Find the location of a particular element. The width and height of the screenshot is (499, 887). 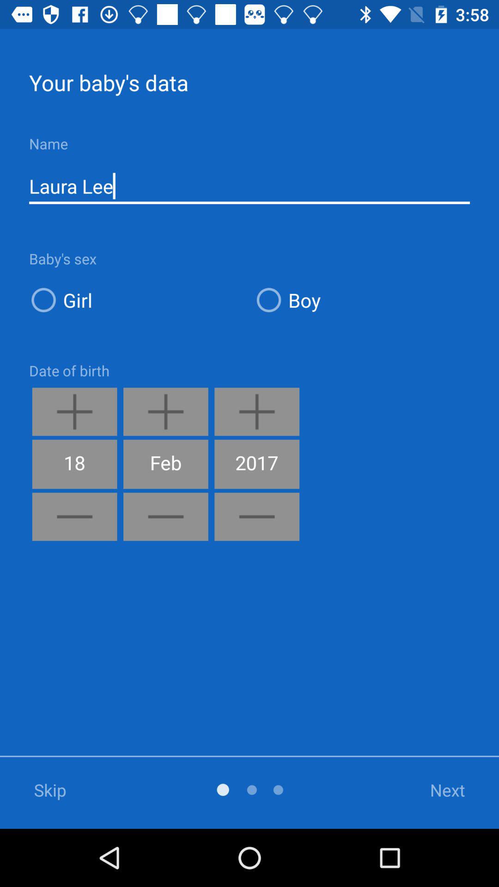

jump until the 2017 icon is located at coordinates (257, 464).